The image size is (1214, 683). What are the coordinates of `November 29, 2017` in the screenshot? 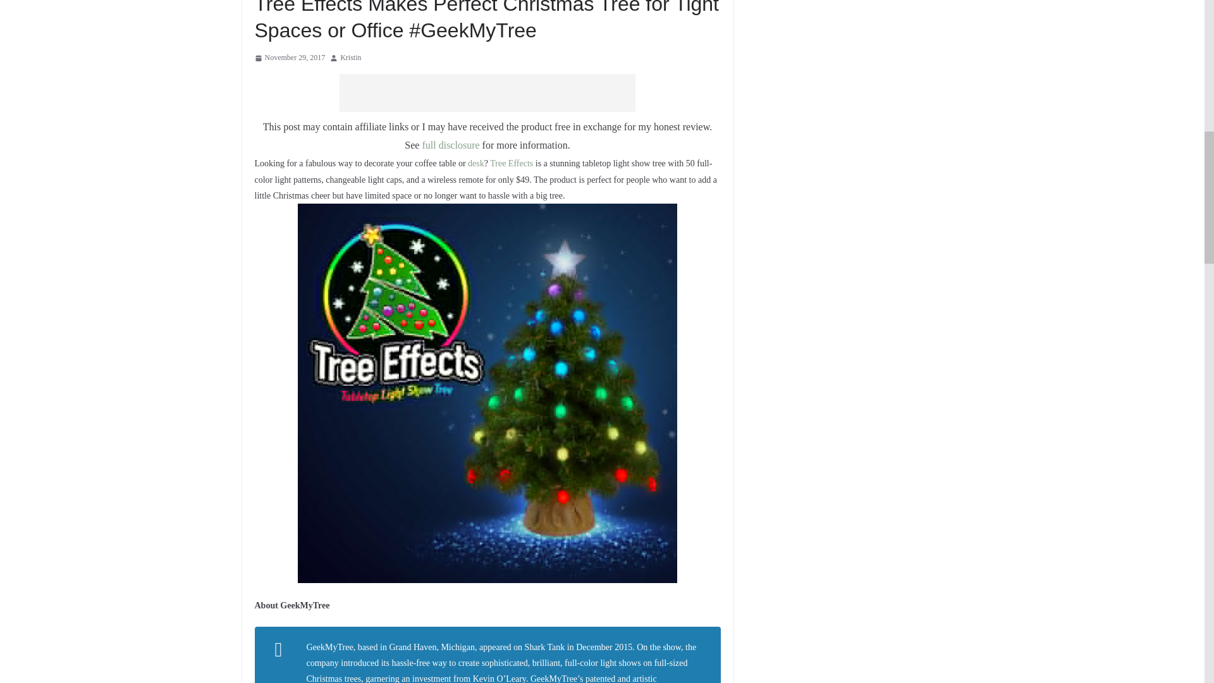 It's located at (290, 58).